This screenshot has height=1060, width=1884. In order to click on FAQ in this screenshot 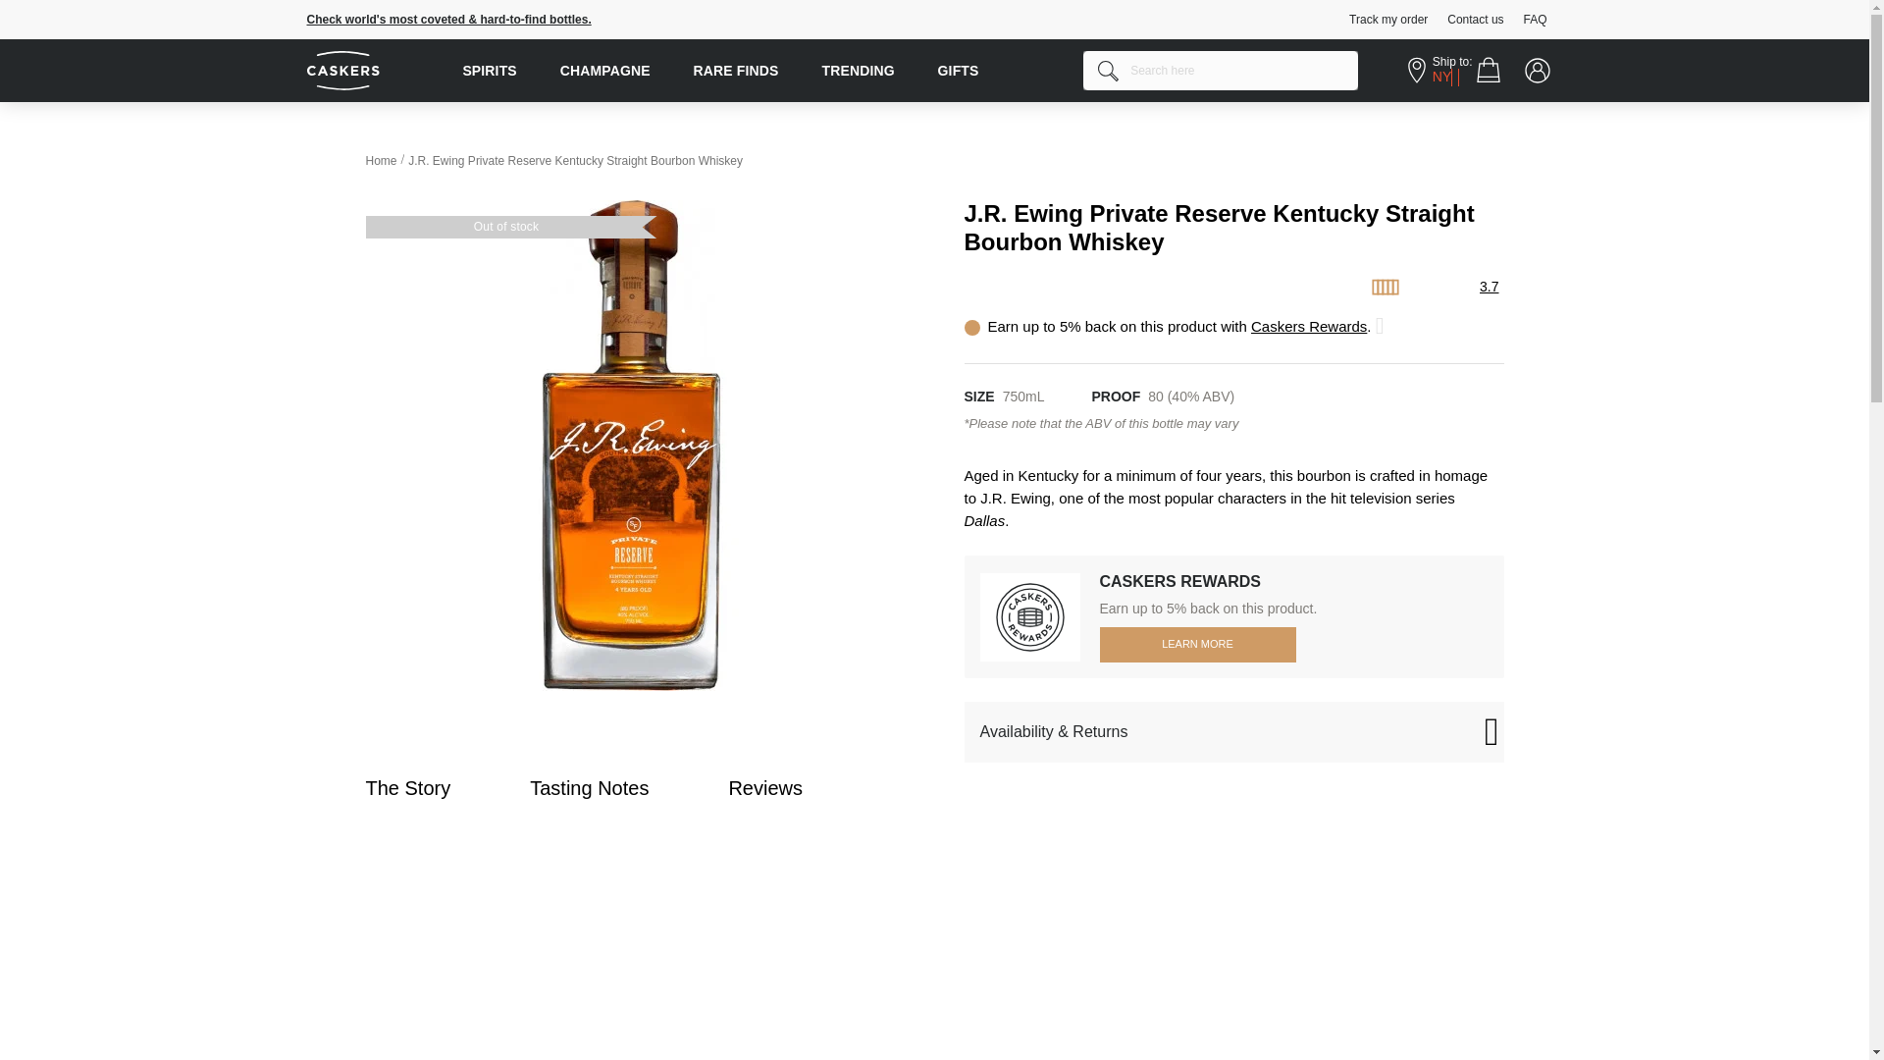, I will do `click(1542, 20)`.